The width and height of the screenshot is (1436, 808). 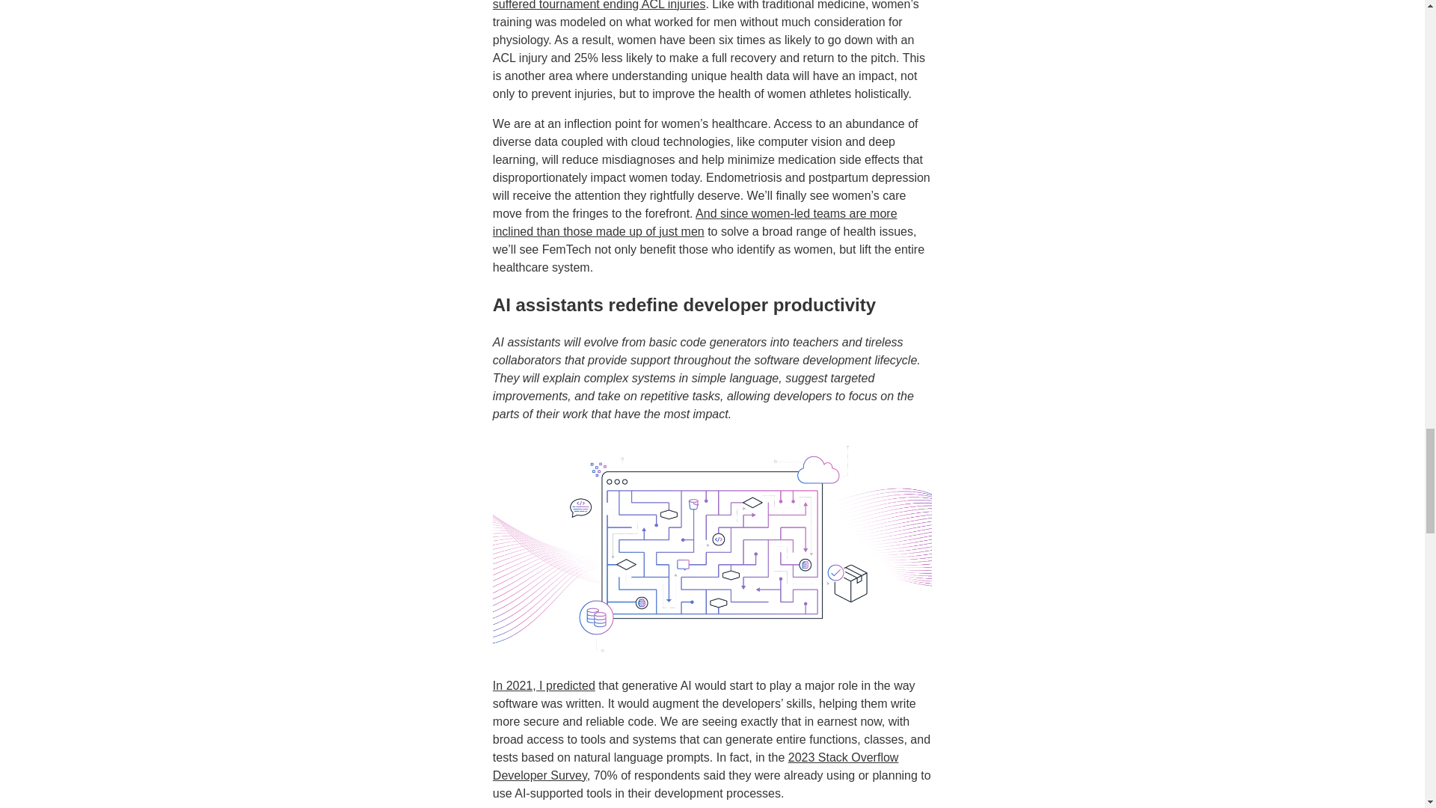 I want to click on 2023 Stack Overflow Developer Survey, so click(x=696, y=766).